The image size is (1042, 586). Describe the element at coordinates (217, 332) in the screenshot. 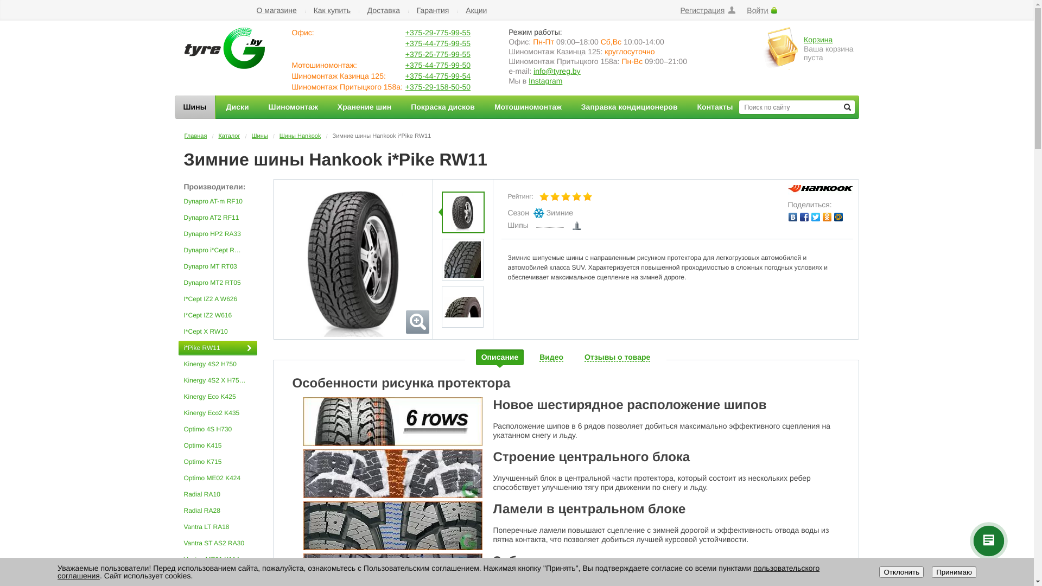

I see `I*Cept X RW10` at that location.